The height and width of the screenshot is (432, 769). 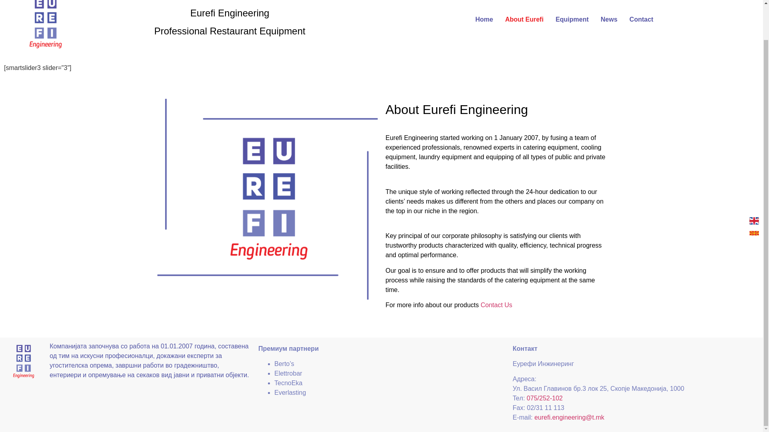 What do you see at coordinates (524, 19) in the screenshot?
I see `About Eurefi` at bounding box center [524, 19].